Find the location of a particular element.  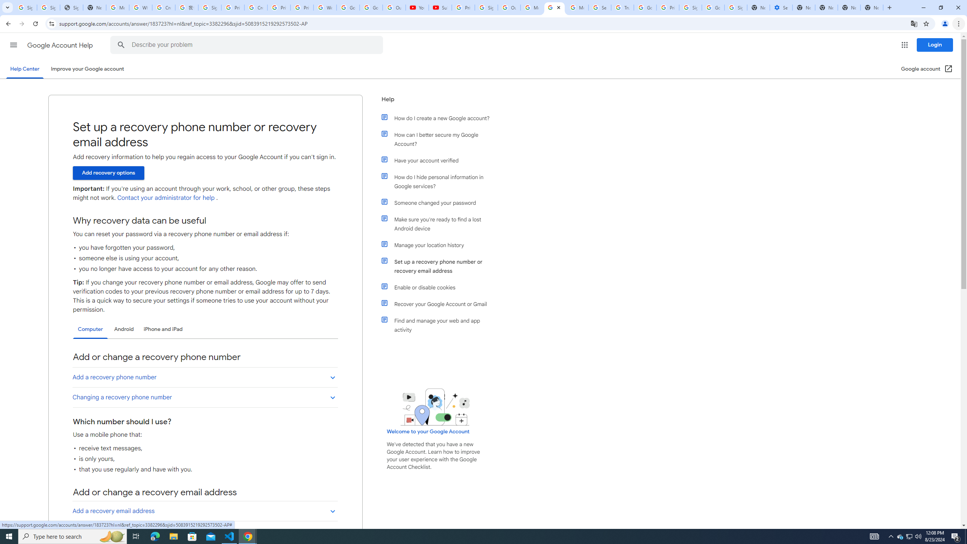

Google Ads - Sign in is located at coordinates (645, 8).